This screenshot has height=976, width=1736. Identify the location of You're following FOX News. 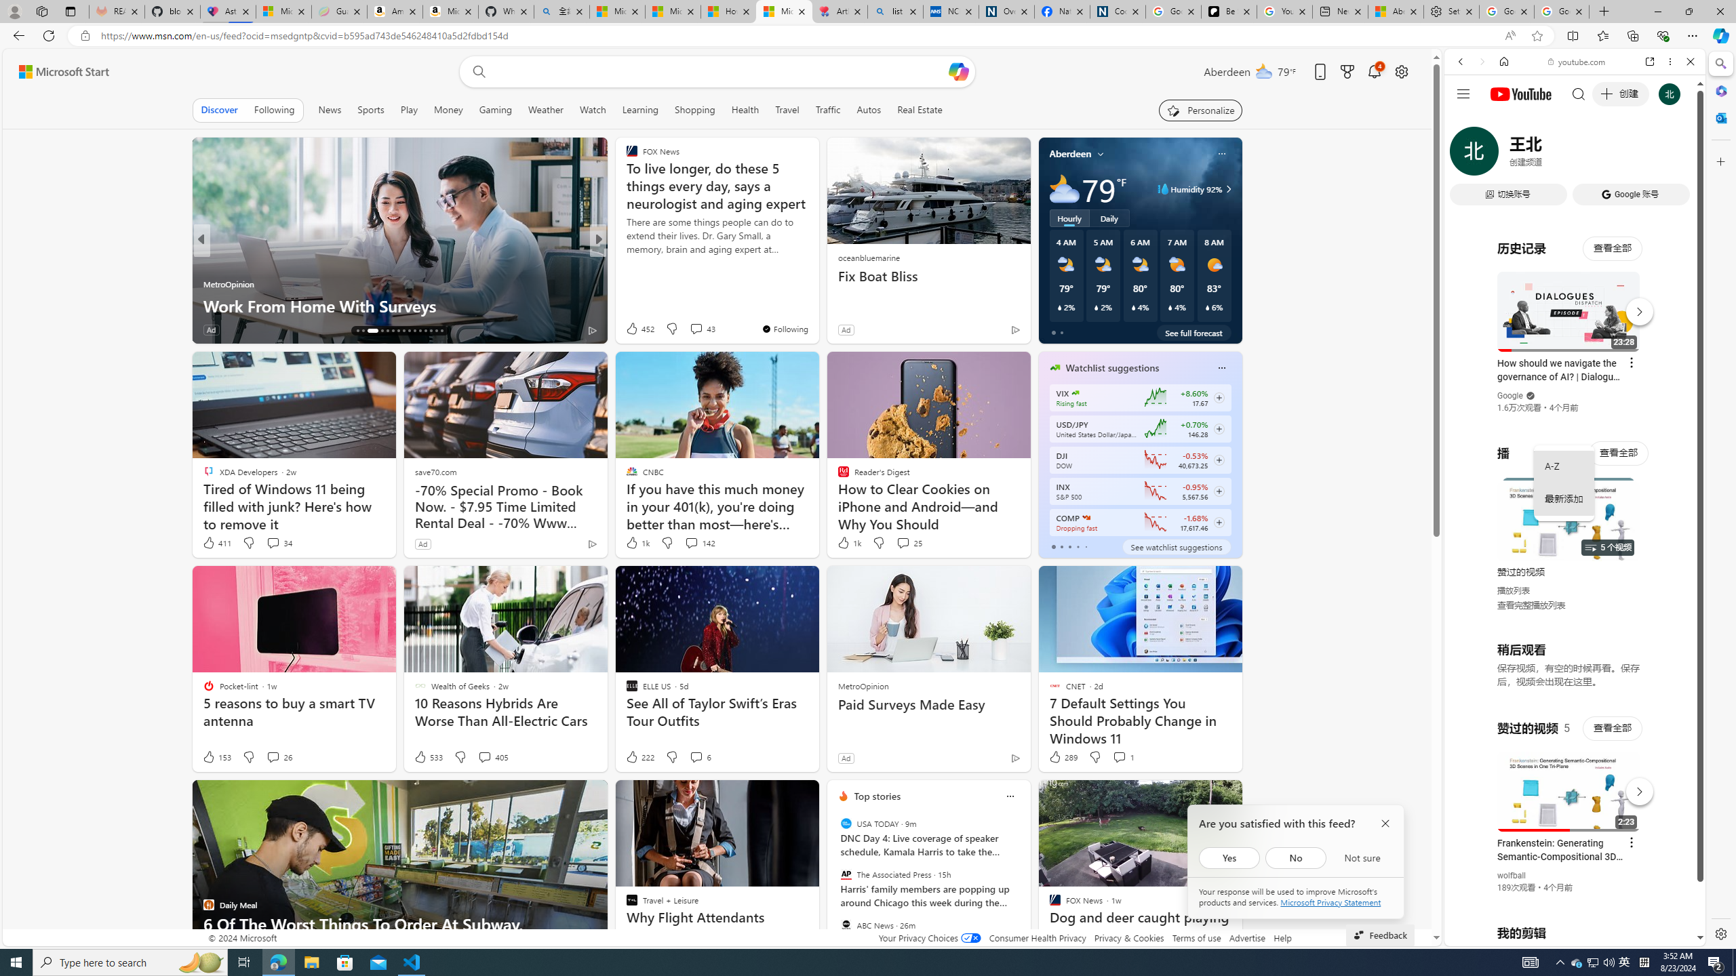
(785, 329).